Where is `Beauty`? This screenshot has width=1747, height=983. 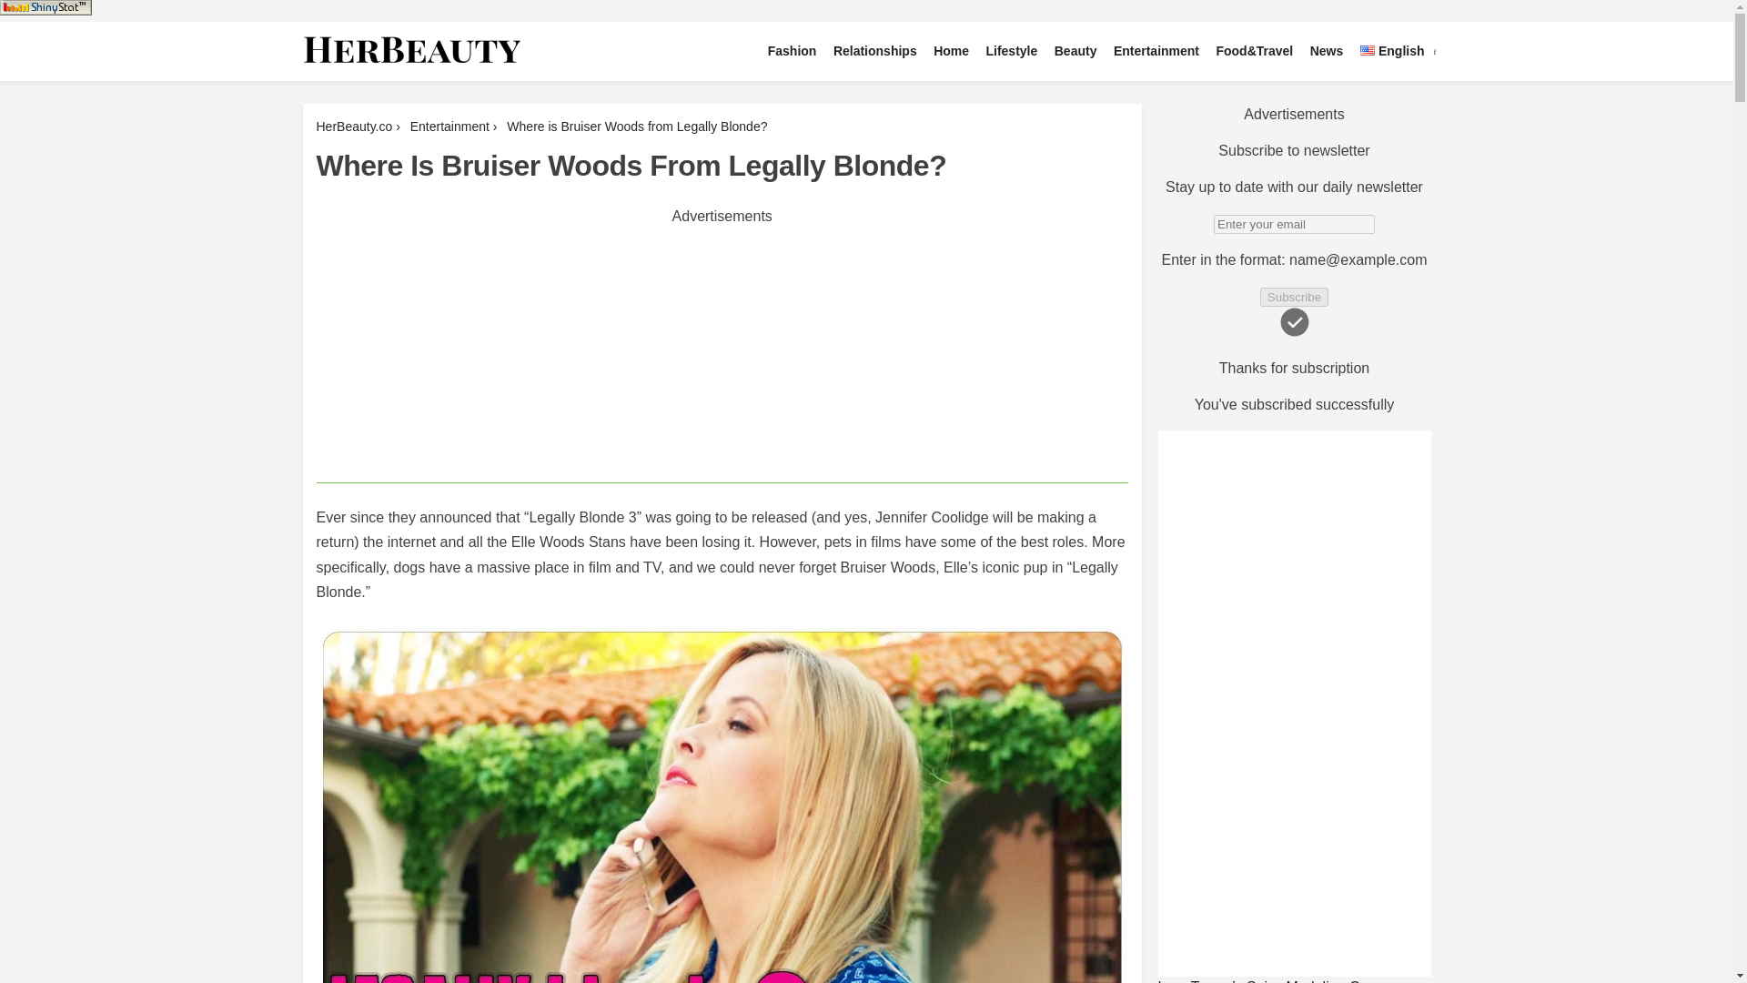 Beauty is located at coordinates (1075, 51).